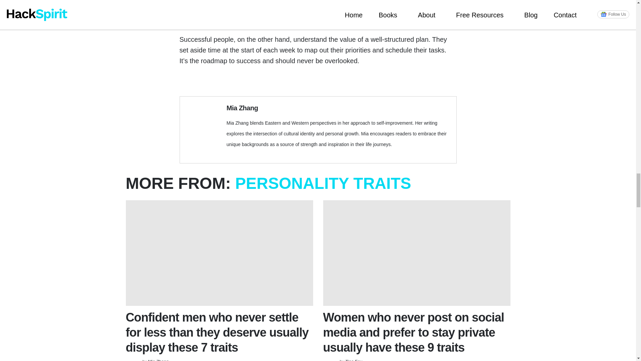 This screenshot has height=361, width=641. What do you see at coordinates (354, 360) in the screenshot?
I see `Posts by Tina Fey` at bounding box center [354, 360].